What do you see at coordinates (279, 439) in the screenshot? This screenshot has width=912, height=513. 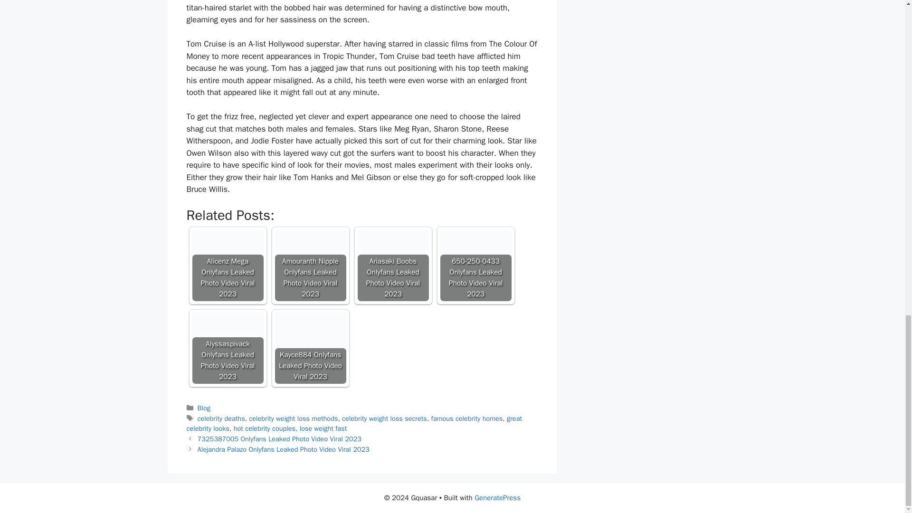 I see `7325387005 Onlyfans Leaked Photo Video Viral 2023` at bounding box center [279, 439].